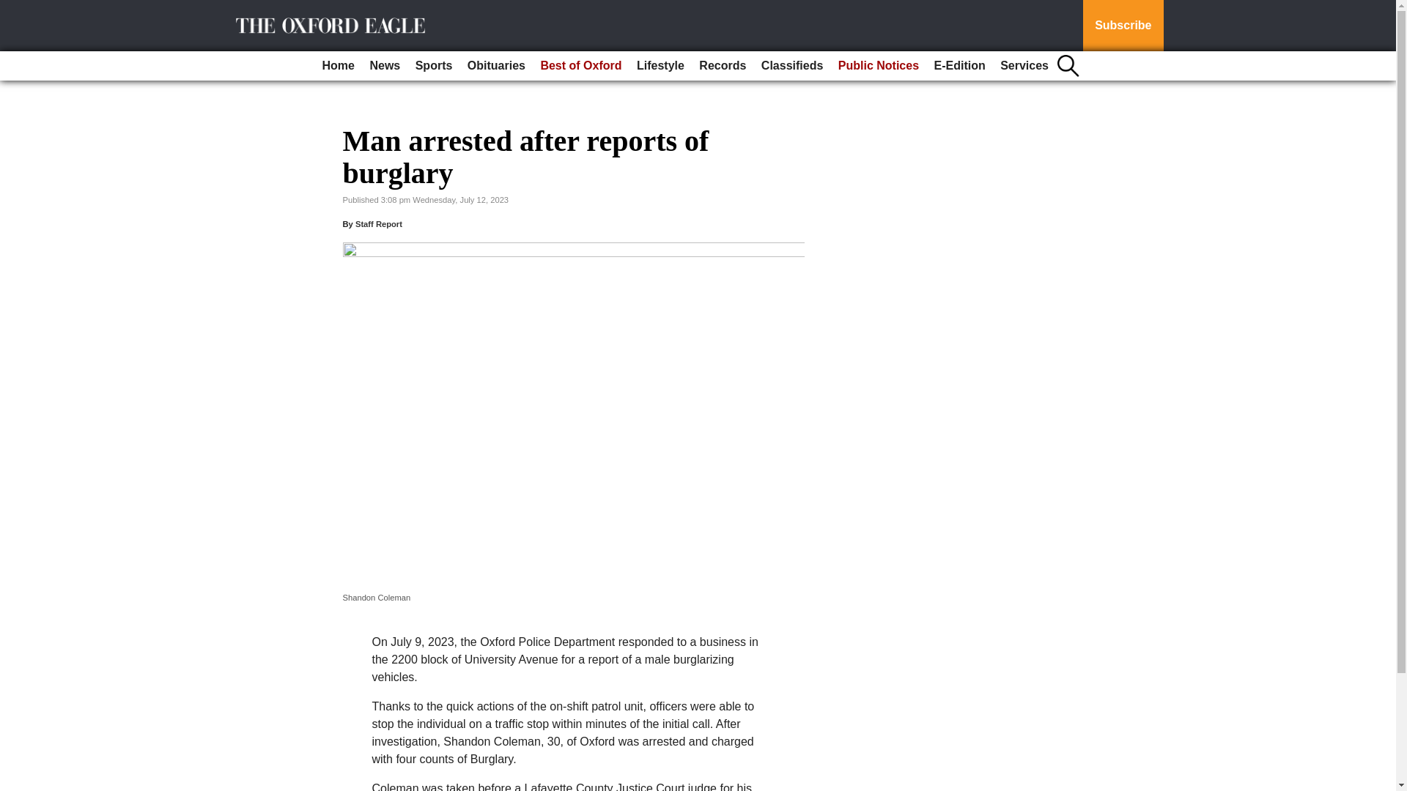 This screenshot has height=791, width=1407. Describe the element at coordinates (959, 66) in the screenshot. I see `E-Edition` at that location.